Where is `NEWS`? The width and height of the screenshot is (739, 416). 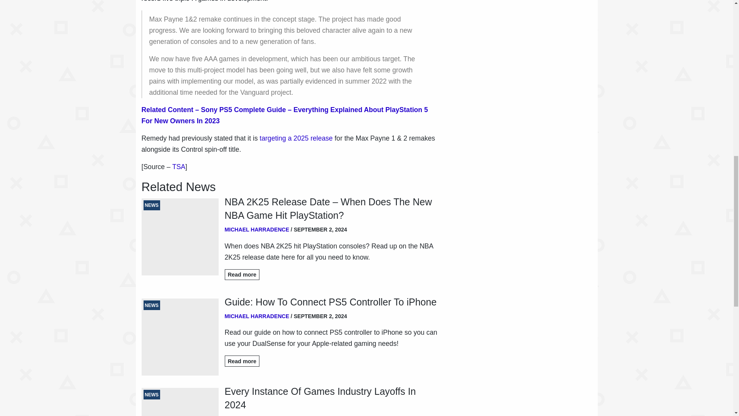
NEWS is located at coordinates (180, 402).